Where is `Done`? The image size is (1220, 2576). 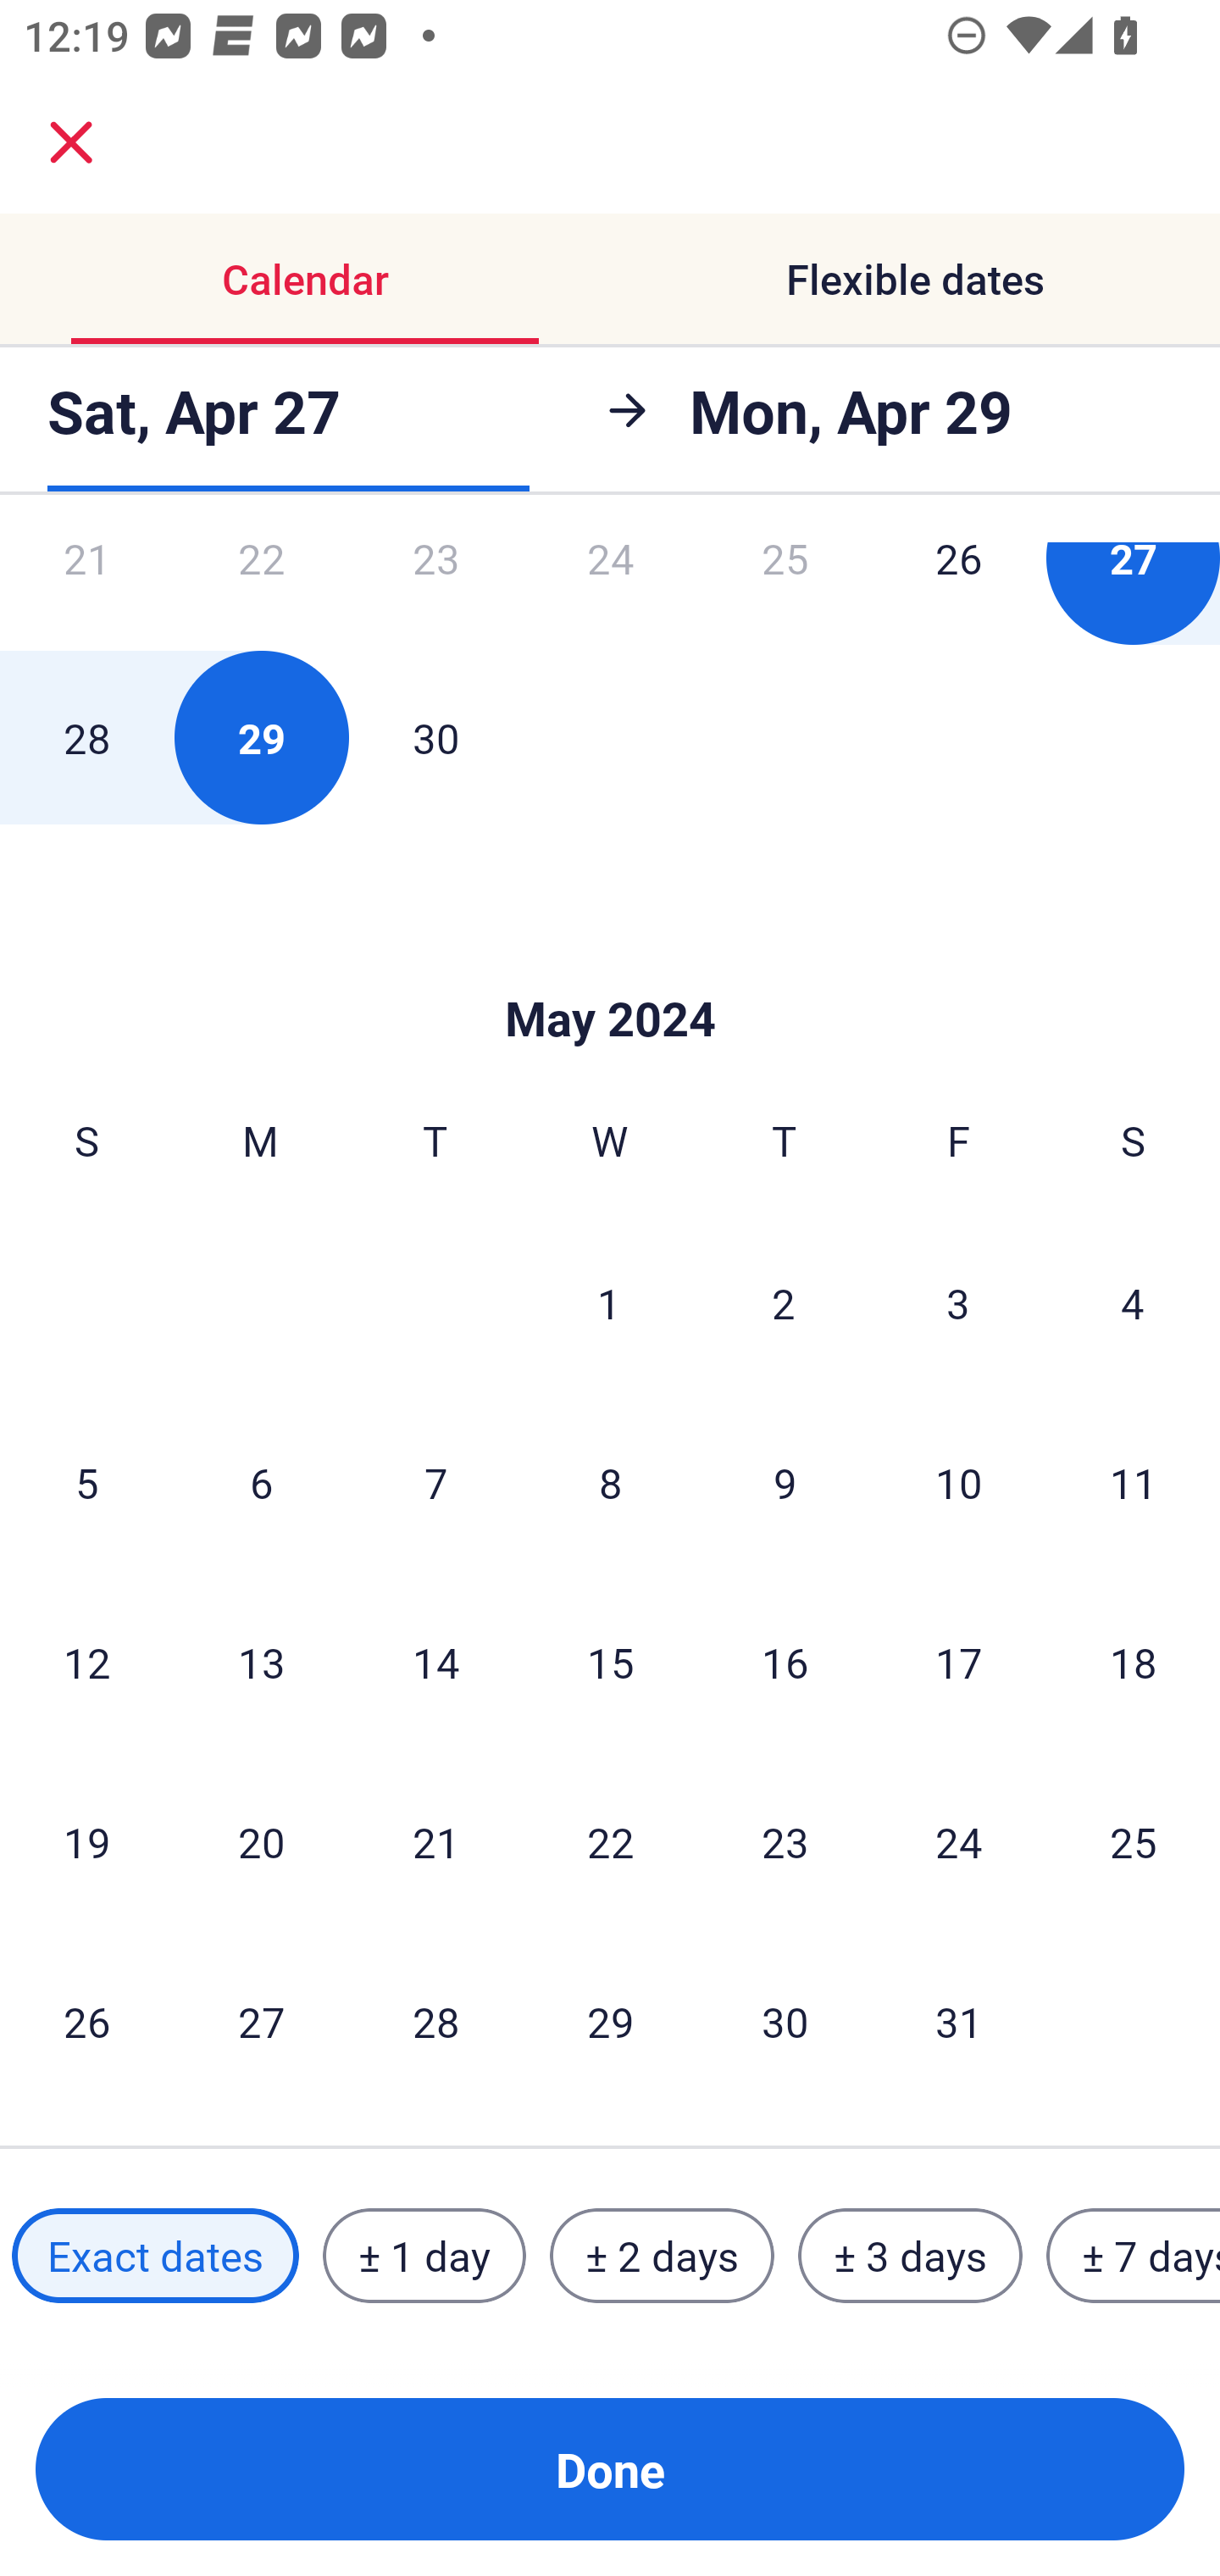 Done is located at coordinates (610, 2469).